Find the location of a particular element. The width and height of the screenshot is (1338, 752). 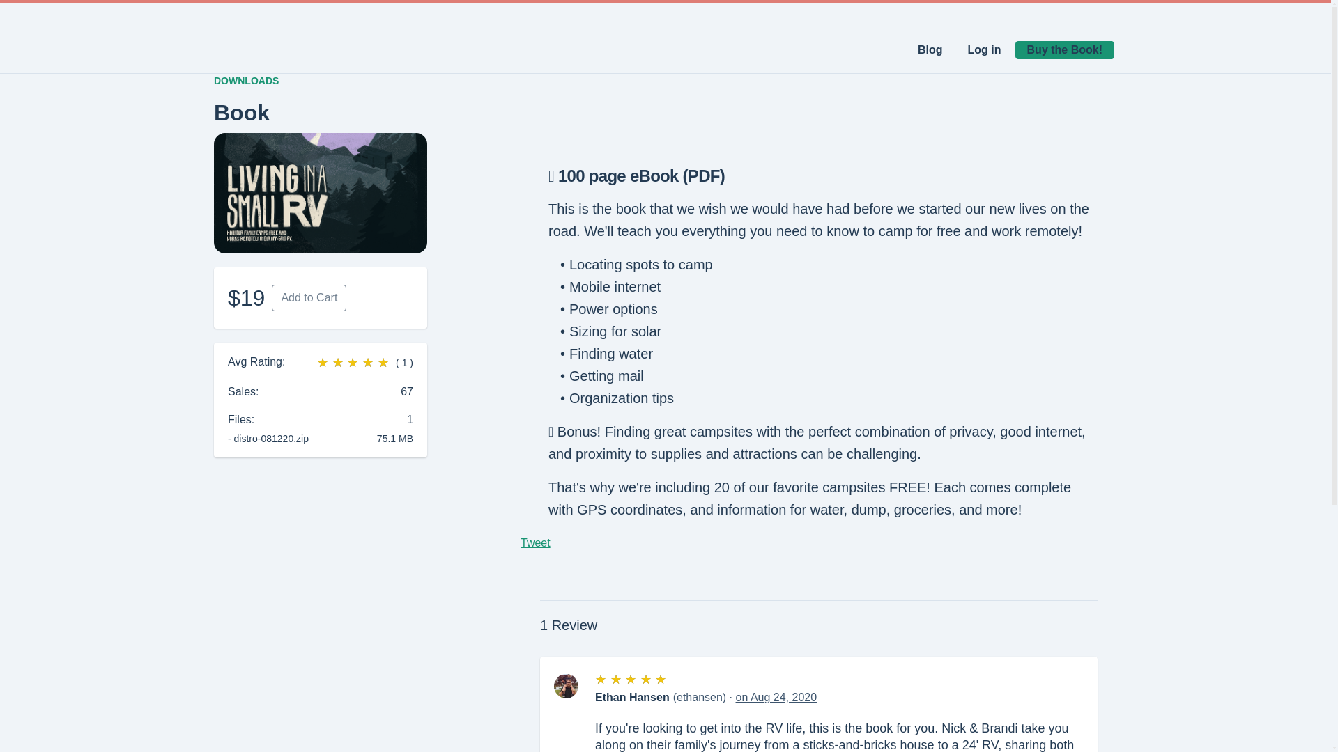

Buy the Book! is located at coordinates (1065, 50).